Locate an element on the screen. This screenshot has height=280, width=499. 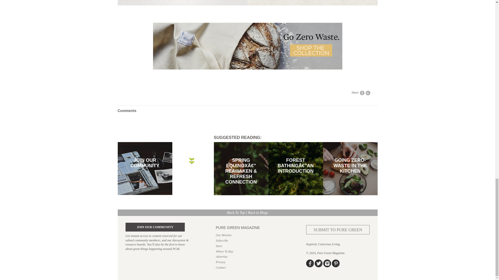
GOING ZERO-WASTE IN THE KITCHEN is located at coordinates (350, 194).